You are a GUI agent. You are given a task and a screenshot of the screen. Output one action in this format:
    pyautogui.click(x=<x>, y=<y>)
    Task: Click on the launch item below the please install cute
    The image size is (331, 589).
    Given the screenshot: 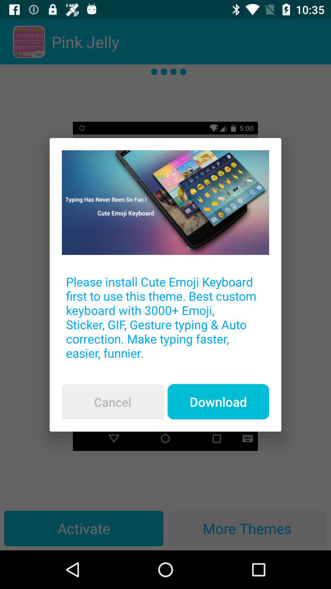 What is the action you would take?
    pyautogui.click(x=112, y=402)
    